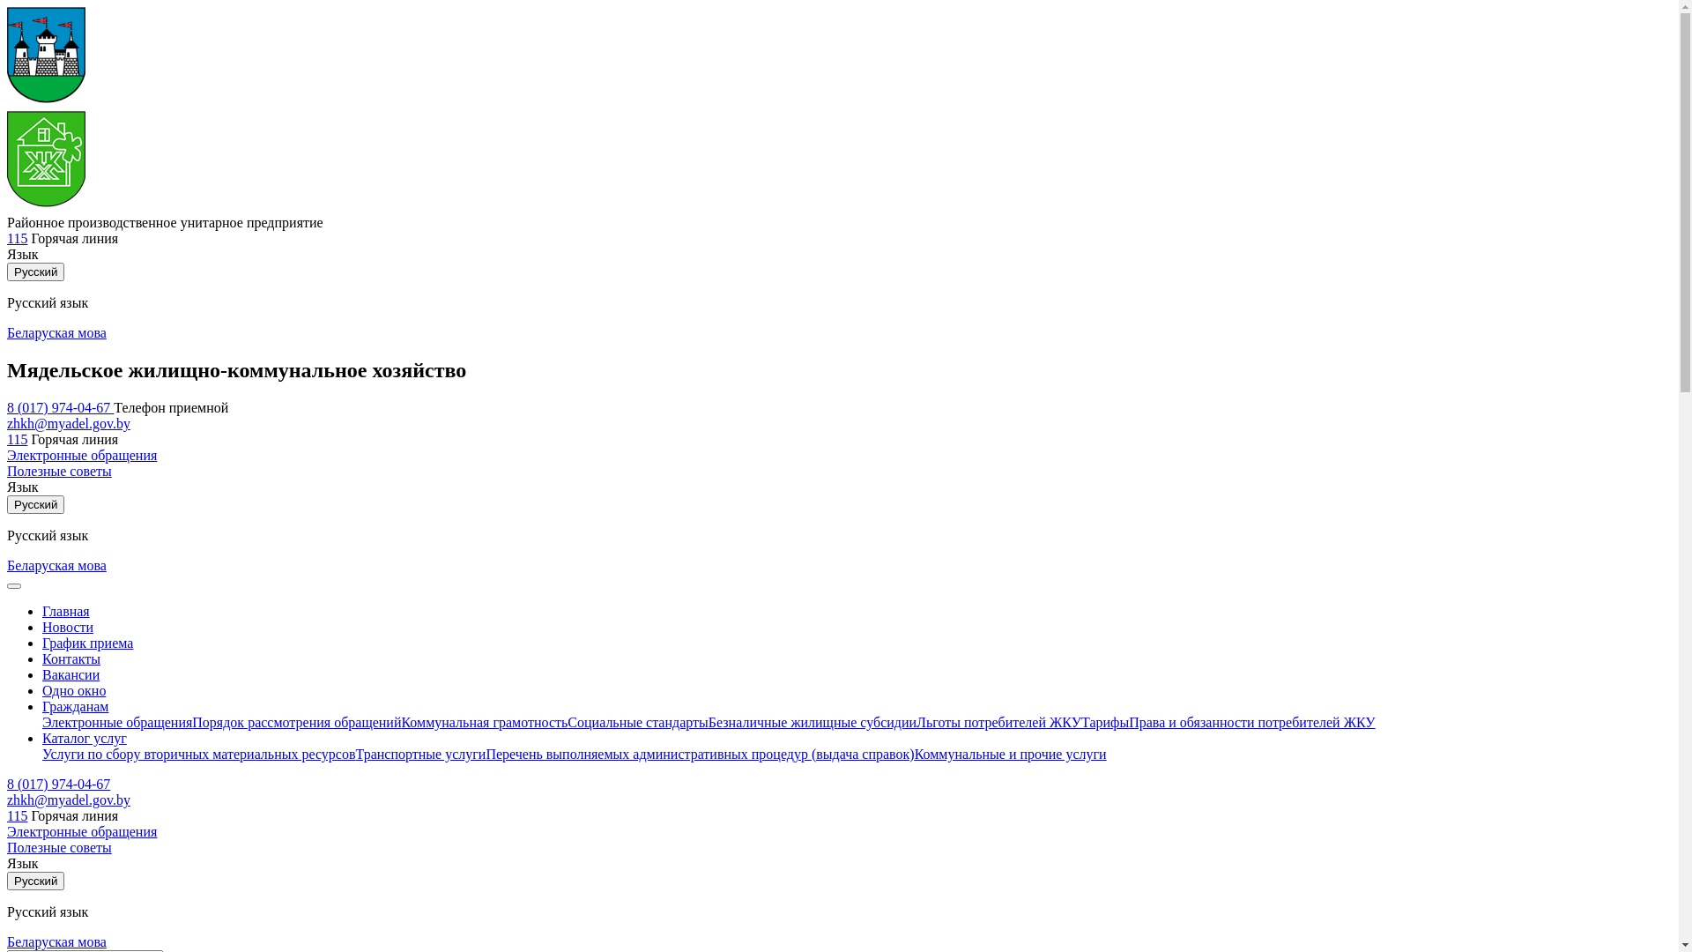 The height and width of the screenshot is (952, 1692). Describe the element at coordinates (60, 407) in the screenshot. I see `8 (017) 974-04-67` at that location.